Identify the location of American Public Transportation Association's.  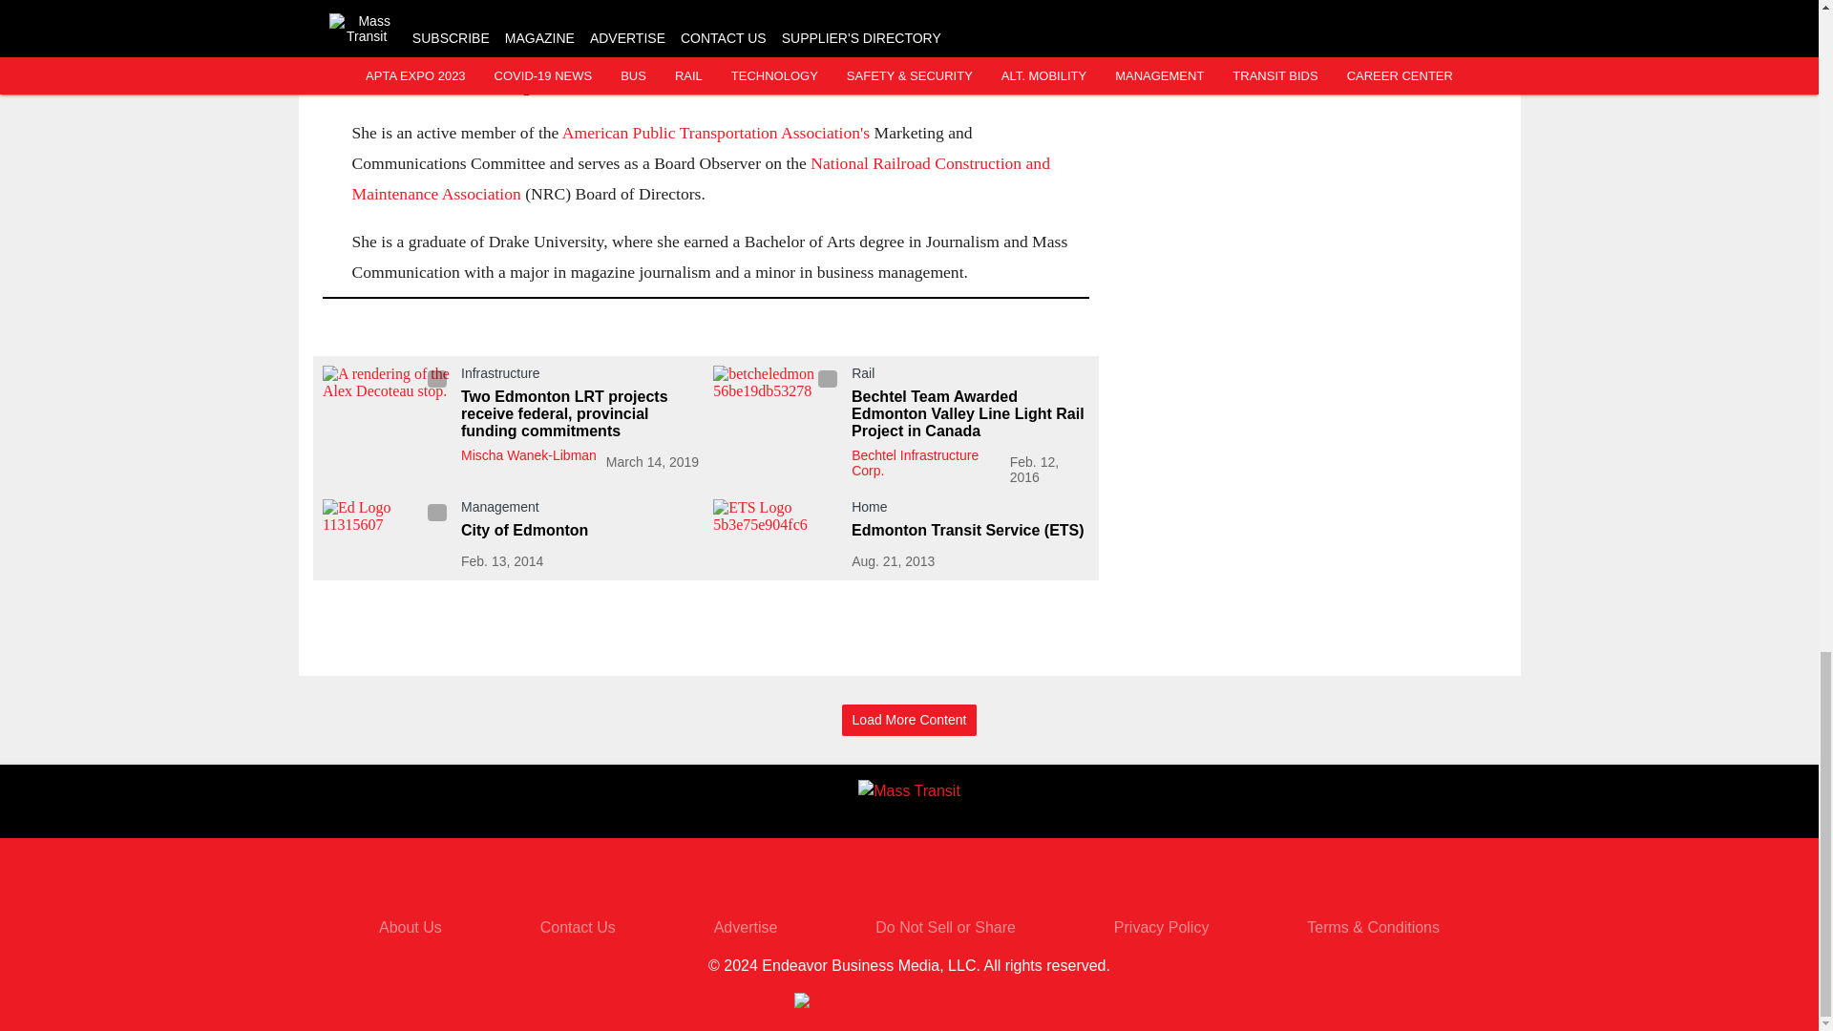
(716, 132).